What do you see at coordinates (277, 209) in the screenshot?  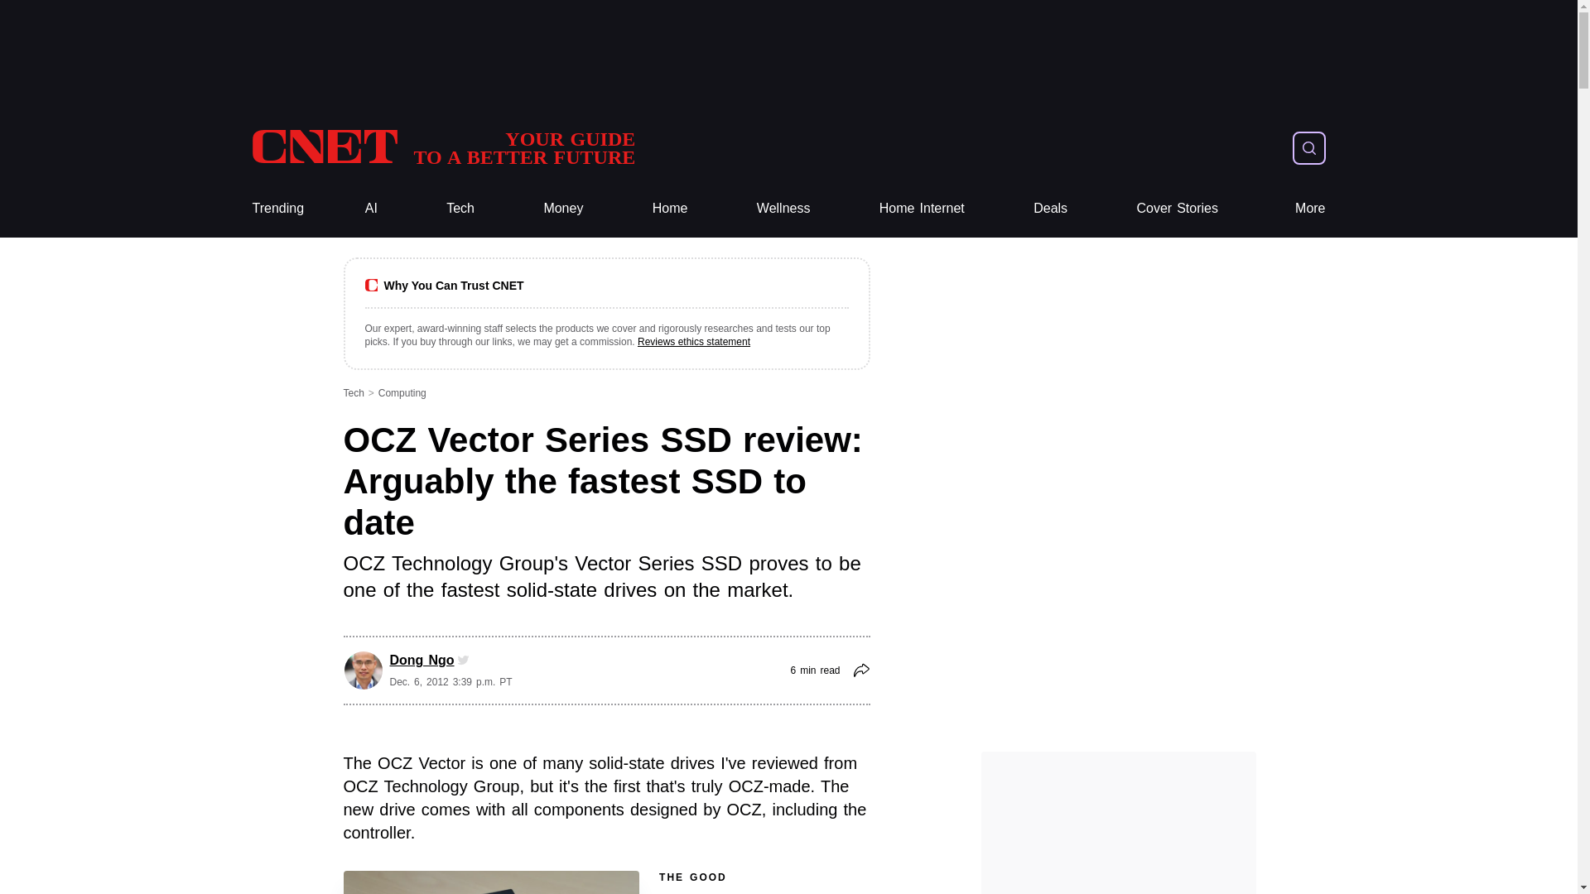 I see `Trending` at bounding box center [277, 209].